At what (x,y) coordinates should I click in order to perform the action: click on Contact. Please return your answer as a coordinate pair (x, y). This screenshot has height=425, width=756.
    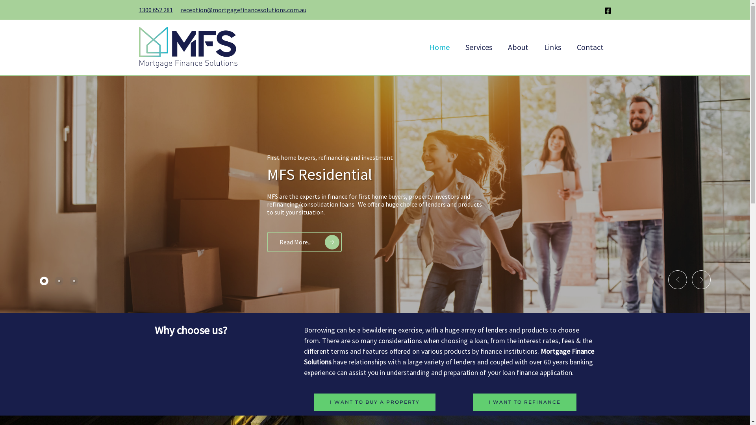
    Looking at the image, I should click on (590, 47).